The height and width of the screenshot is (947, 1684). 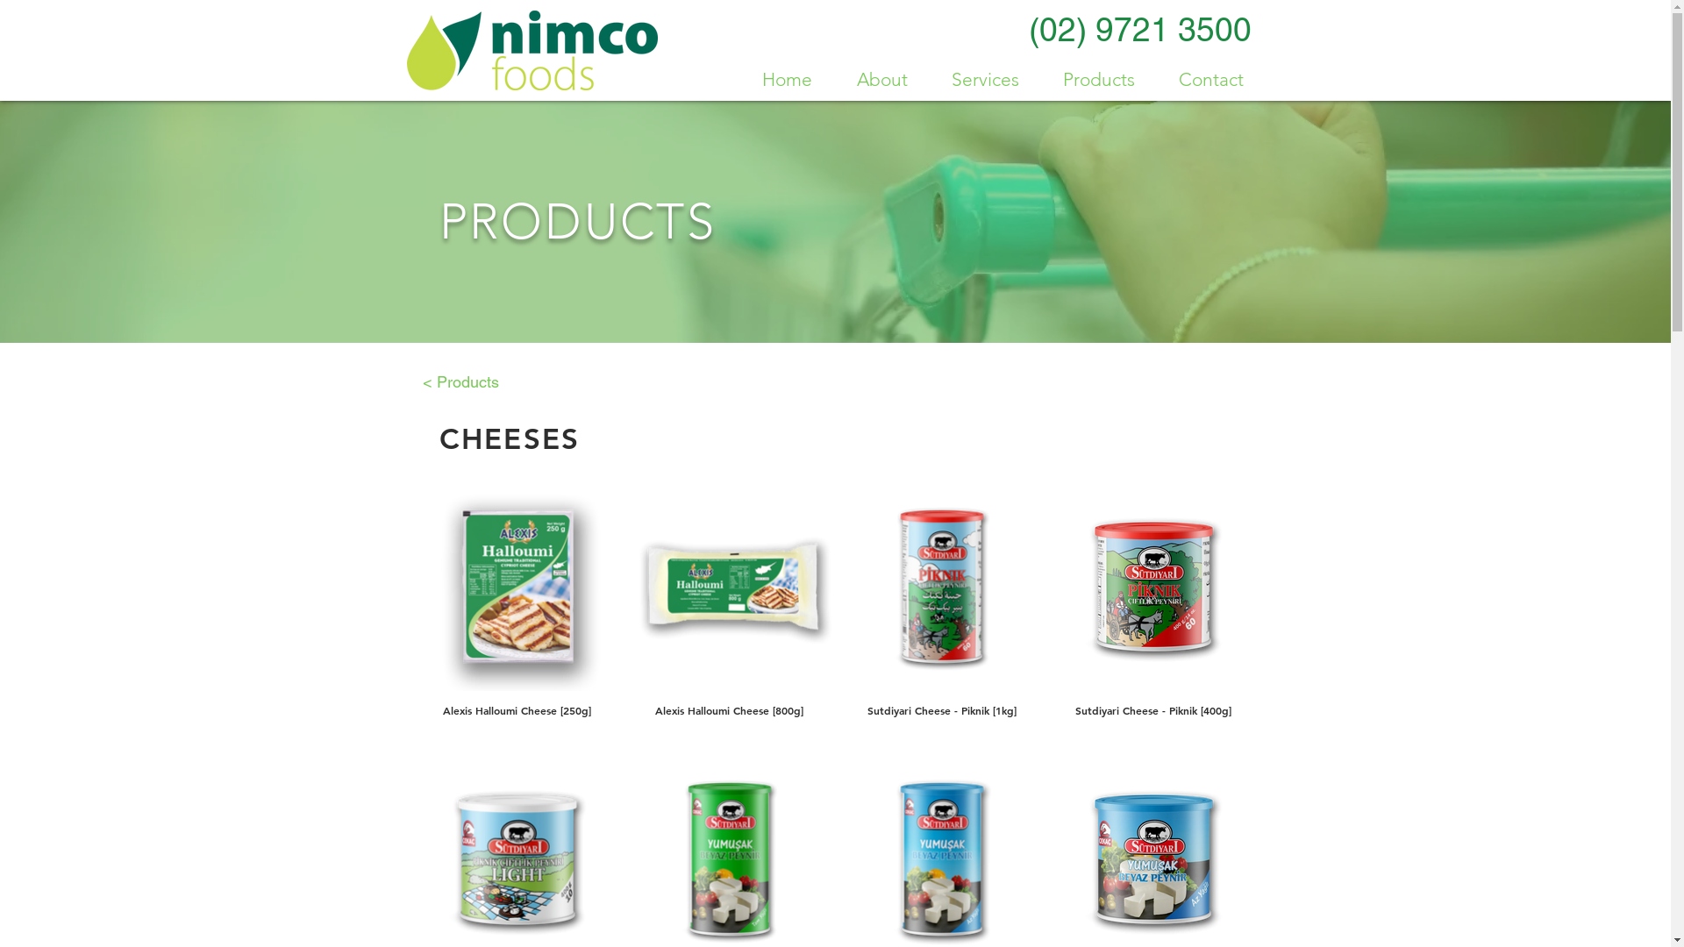 I want to click on Site Search, so click(x=1170, y=328).